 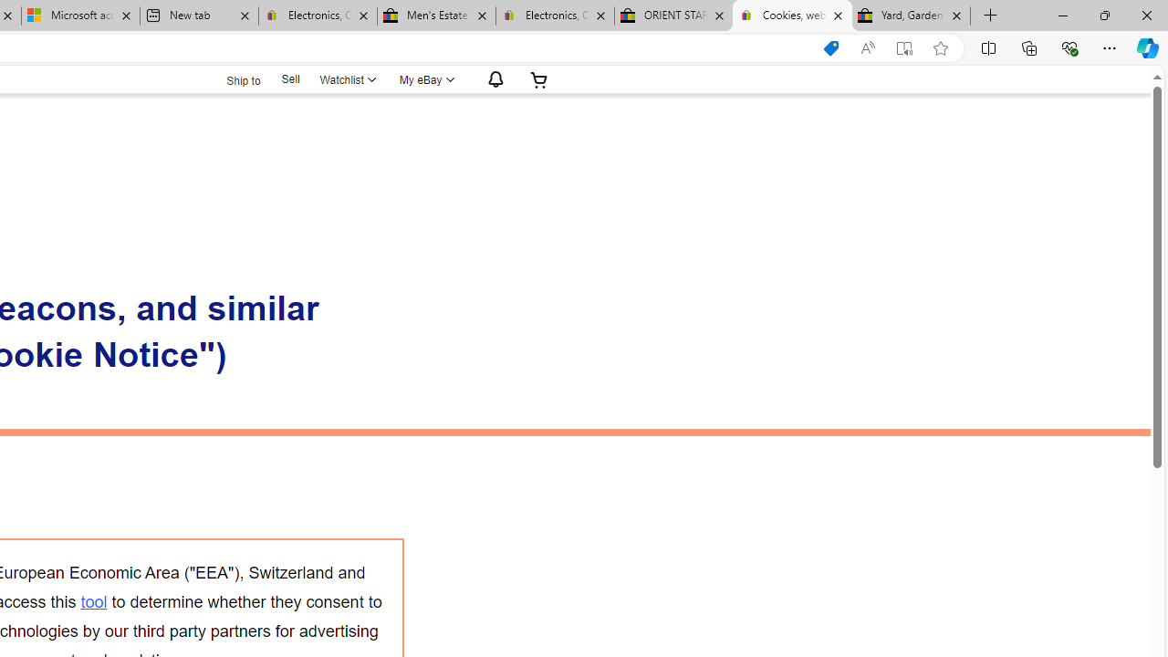 What do you see at coordinates (93, 601) in the screenshot?
I see `tool - opens in new window or tab` at bounding box center [93, 601].